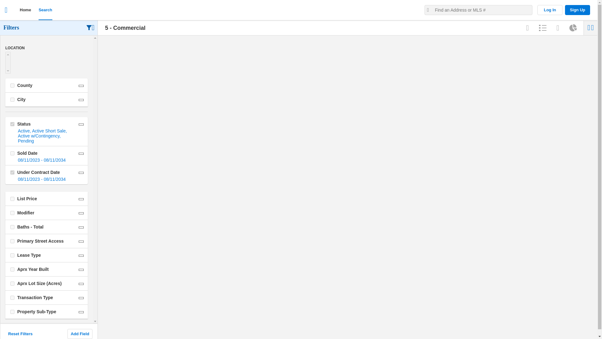  What do you see at coordinates (12, 100) in the screenshot?
I see `1` at bounding box center [12, 100].